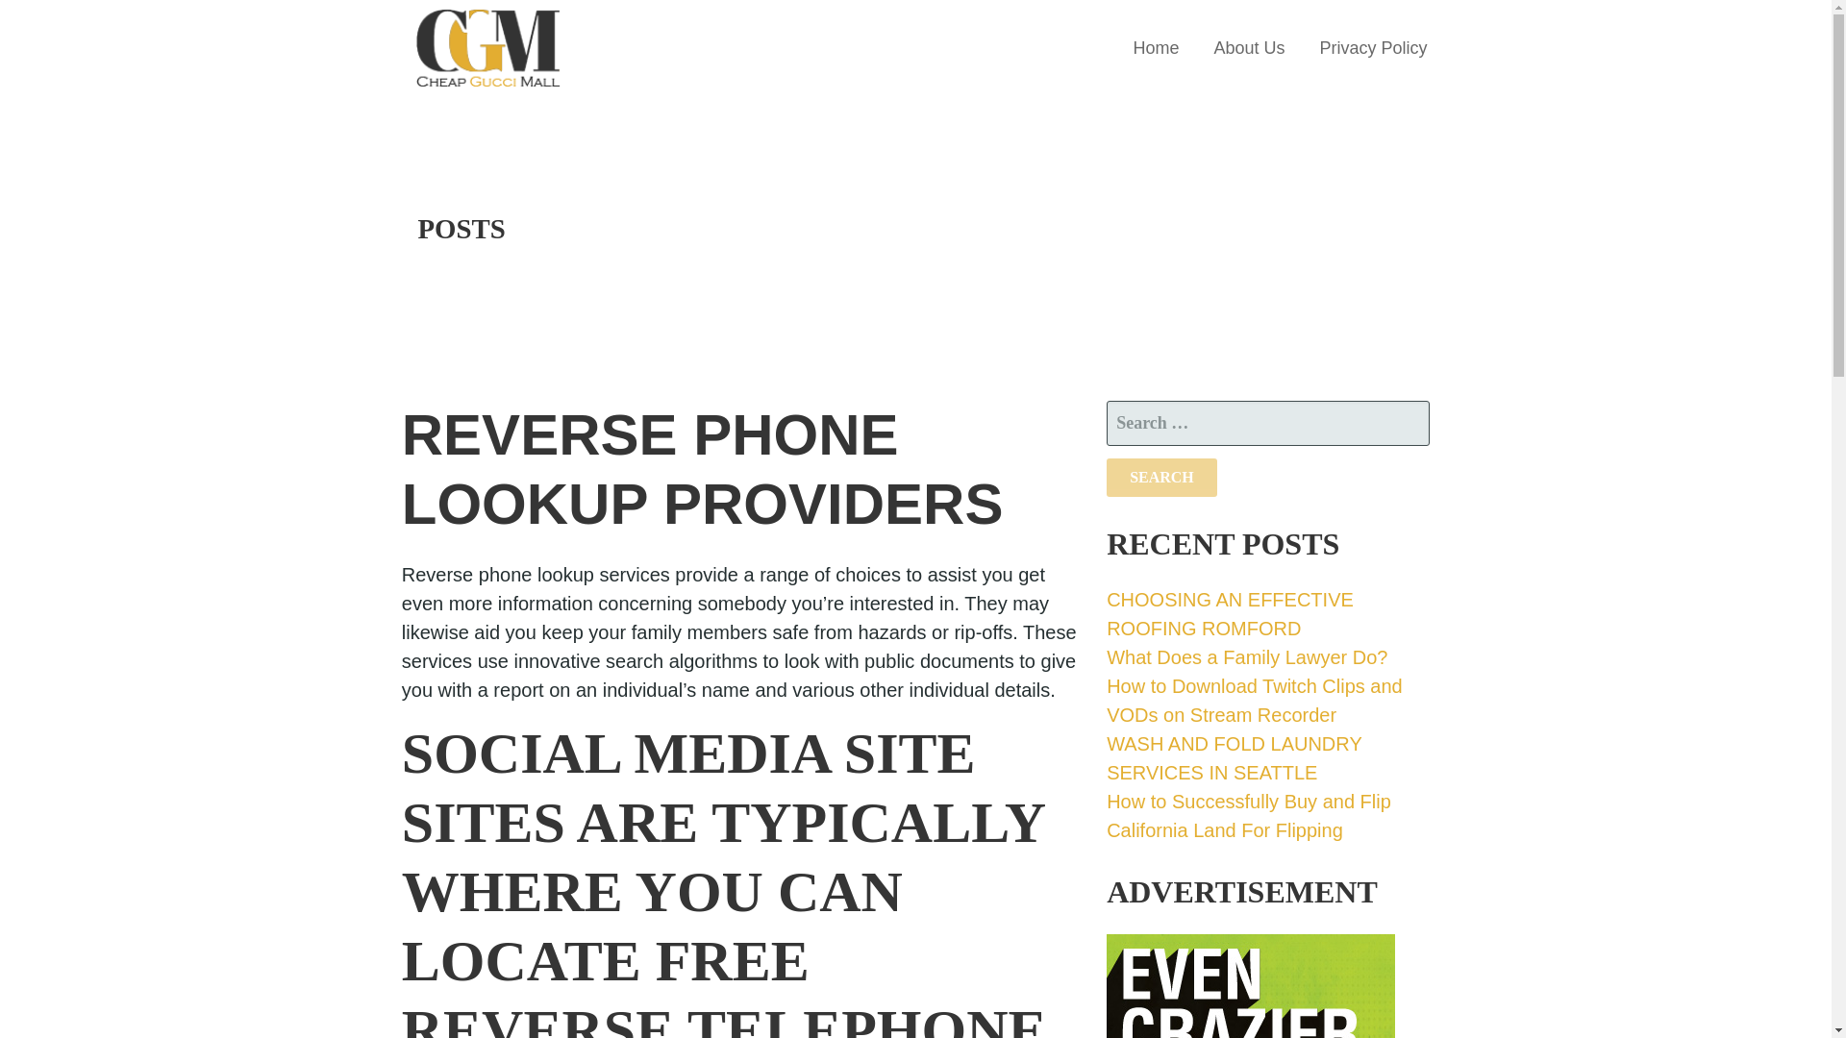 The width and height of the screenshot is (1846, 1038). What do you see at coordinates (1250, 986) in the screenshot?
I see `Advertisement` at bounding box center [1250, 986].